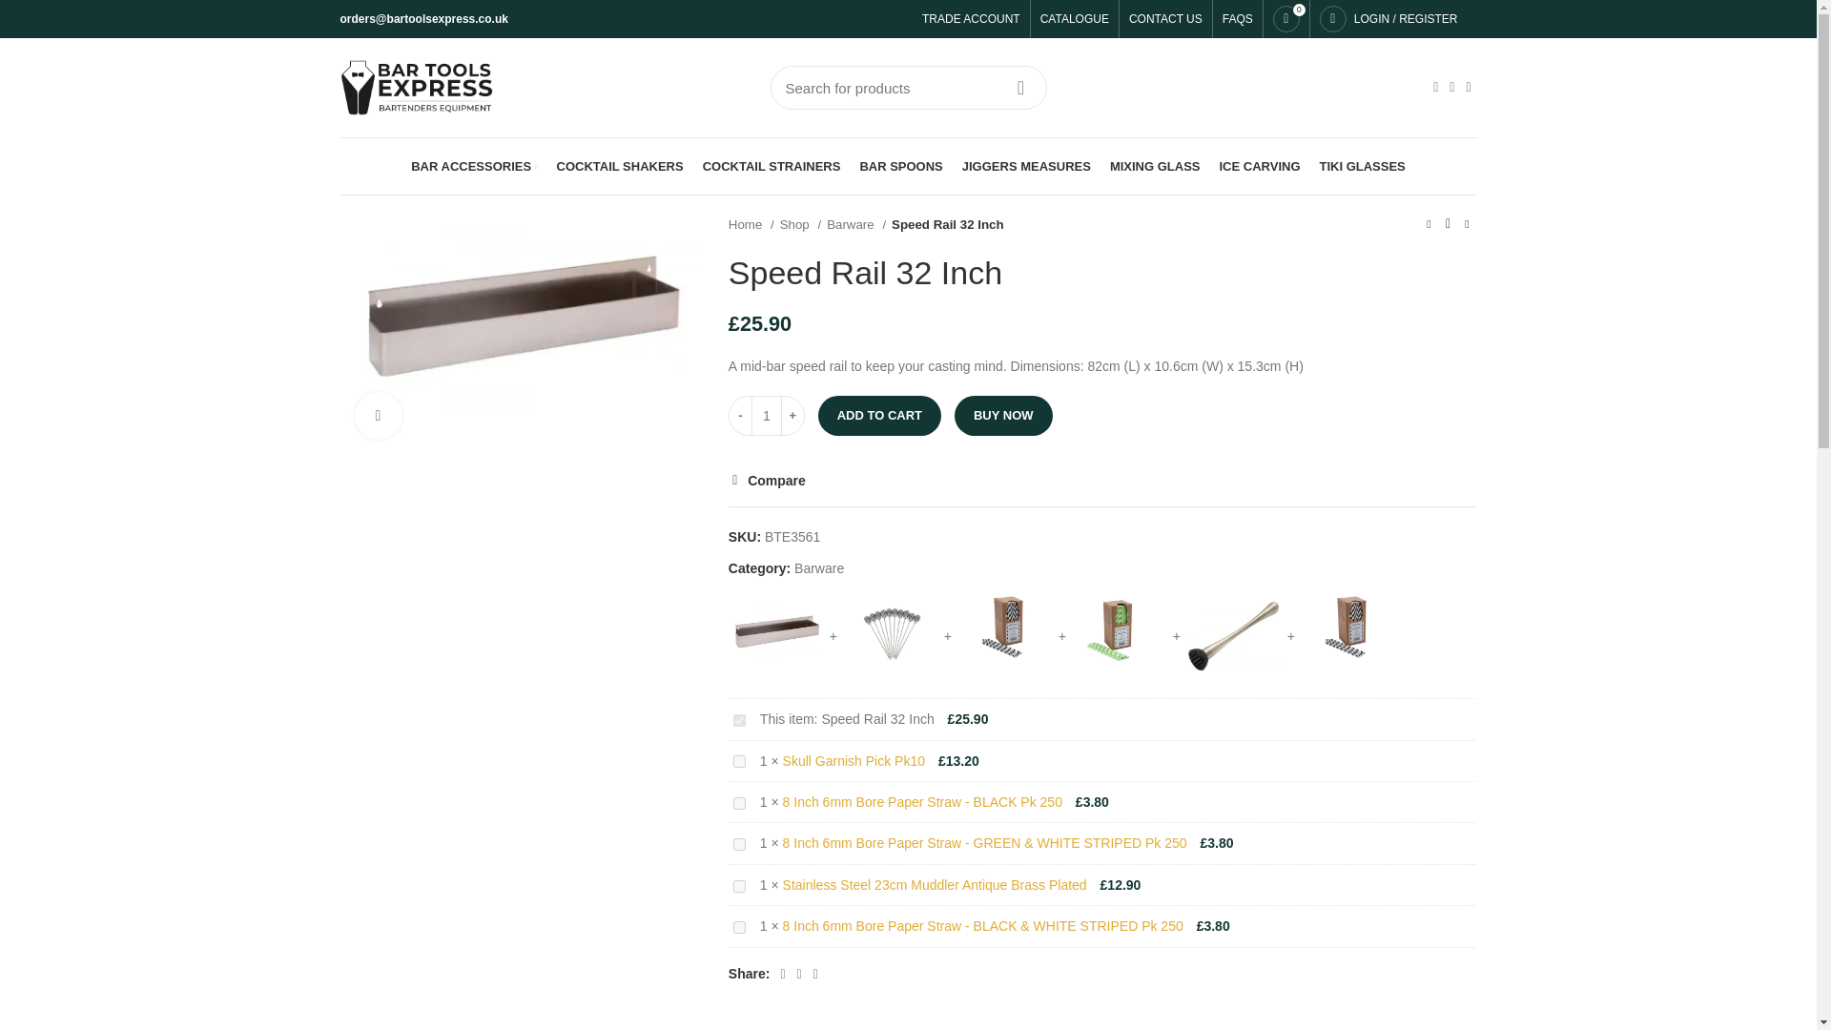 The height and width of the screenshot is (1030, 1831). What do you see at coordinates (519, 332) in the screenshot?
I see `Speed Rail 32 Inch` at bounding box center [519, 332].